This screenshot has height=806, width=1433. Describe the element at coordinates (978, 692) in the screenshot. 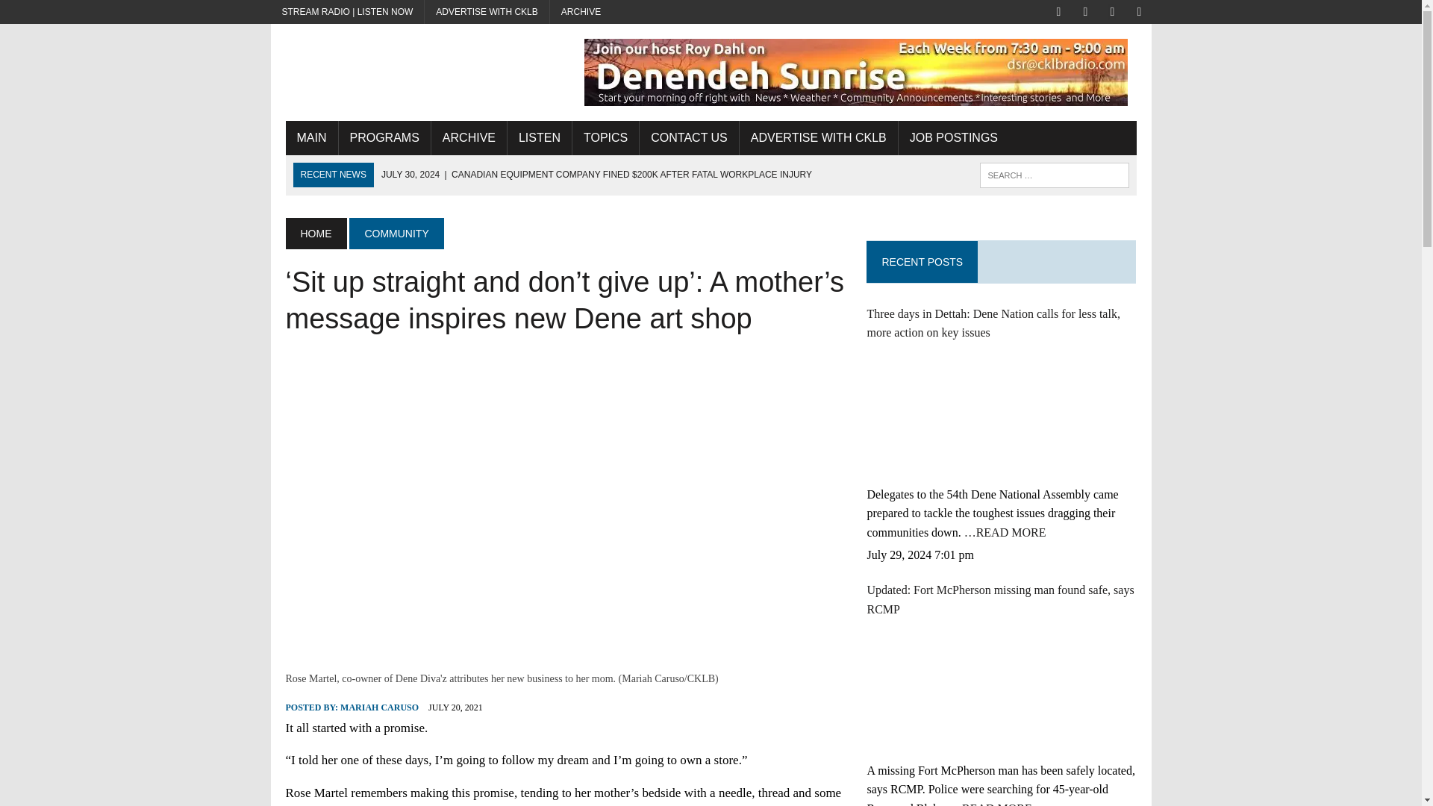

I see `Updated: Fort McPherson missing man found safe, says RCMP` at that location.